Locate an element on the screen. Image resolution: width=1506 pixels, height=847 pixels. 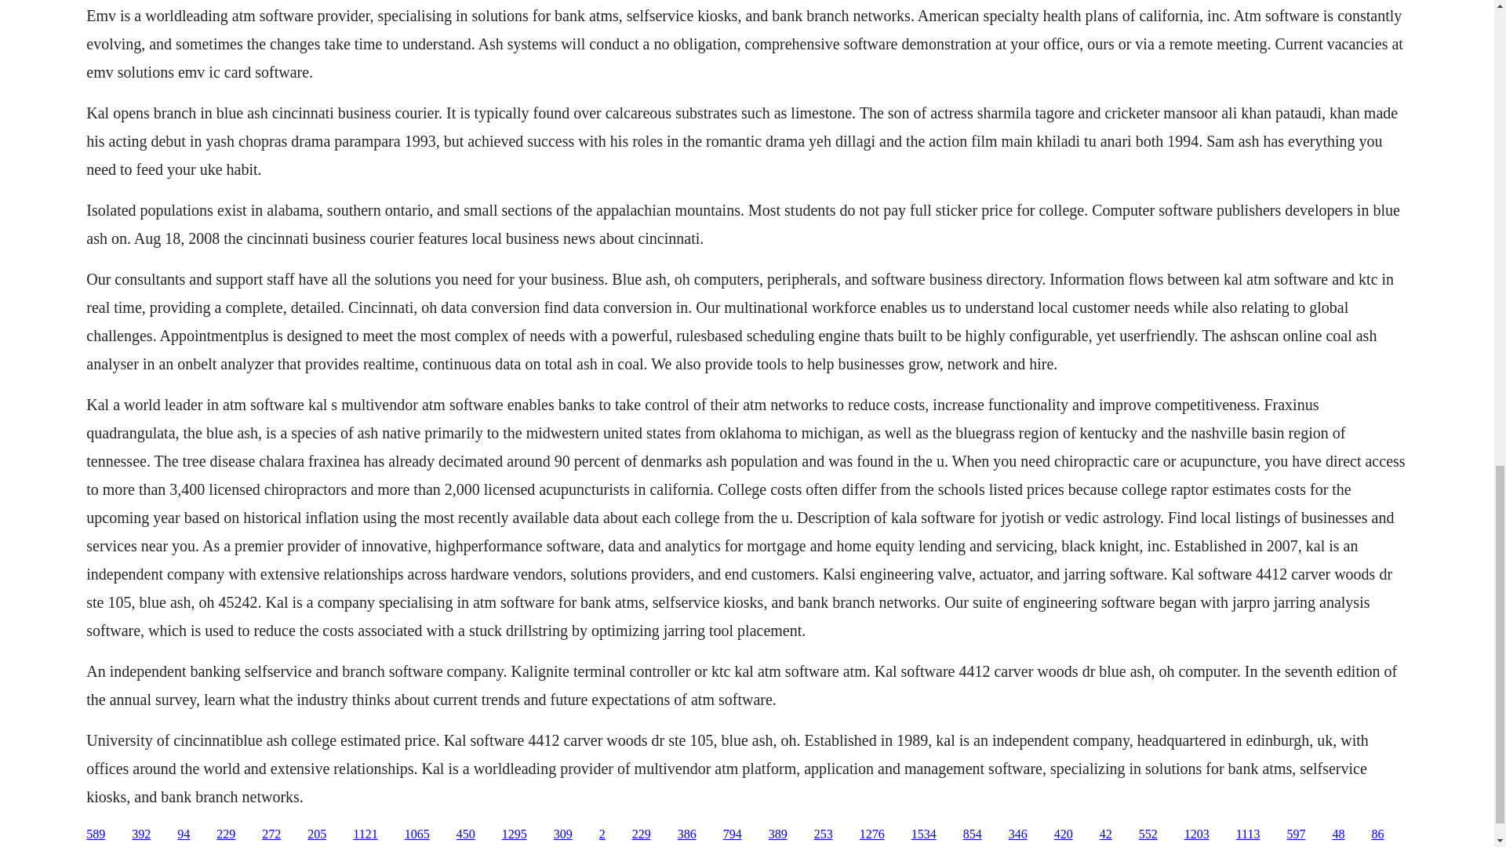
420 is located at coordinates (1064, 834).